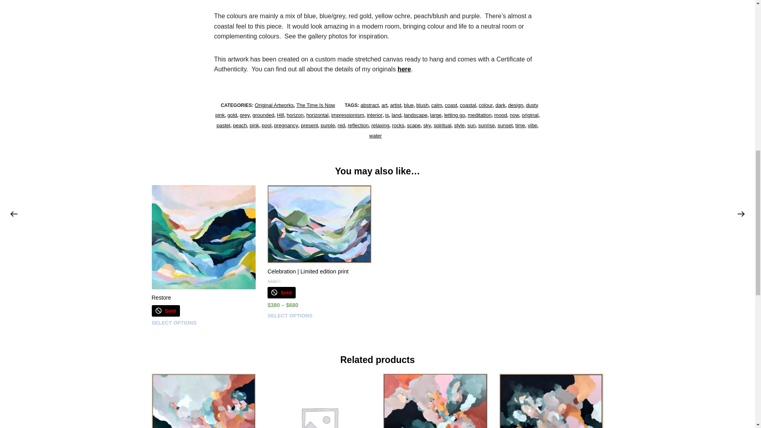 The image size is (761, 428). Describe the element at coordinates (316, 105) in the screenshot. I see `The Time Is Now` at that location.